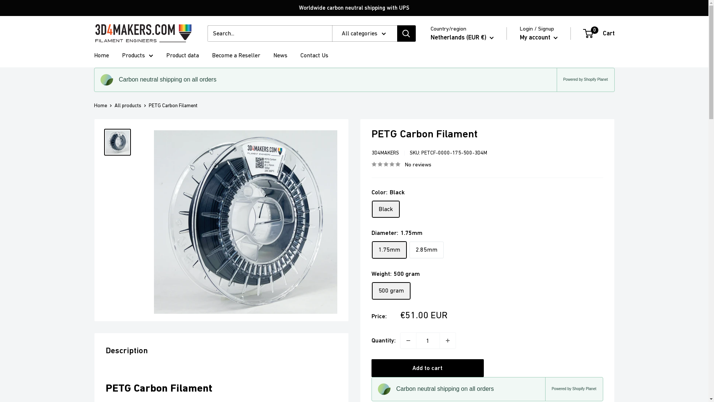 Image resolution: width=714 pixels, height=402 pixels. I want to click on BZ, so click(434, 301).